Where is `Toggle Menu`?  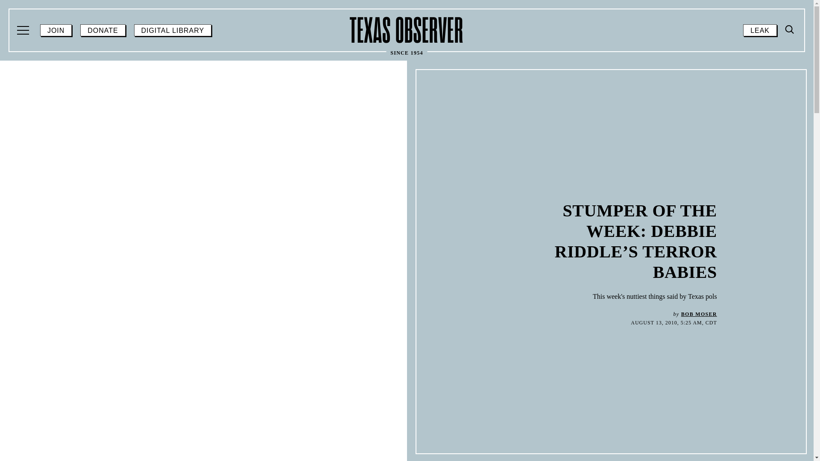
Toggle Menu is located at coordinates (788, 101).